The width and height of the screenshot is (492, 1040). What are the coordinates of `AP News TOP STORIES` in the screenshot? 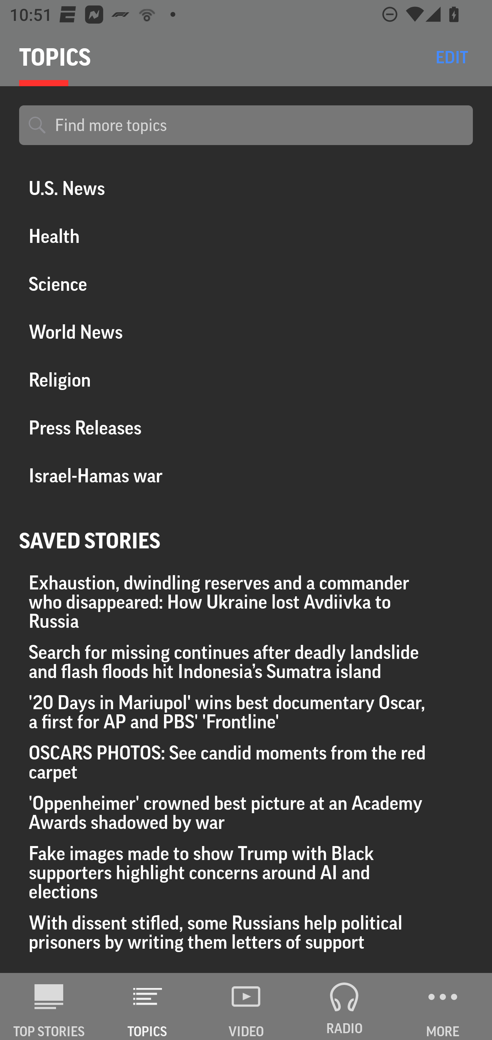 It's located at (49, 1006).